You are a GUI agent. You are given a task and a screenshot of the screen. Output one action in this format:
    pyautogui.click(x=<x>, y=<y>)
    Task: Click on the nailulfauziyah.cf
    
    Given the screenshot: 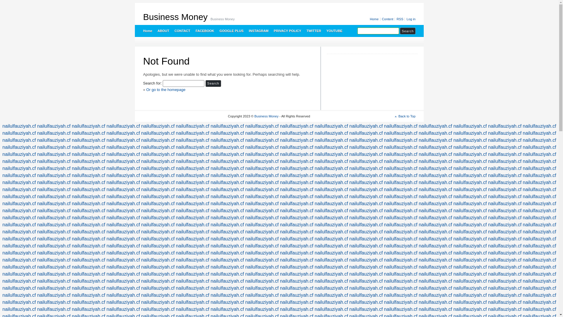 What is the action you would take?
    pyautogui.click(x=505, y=288)
    